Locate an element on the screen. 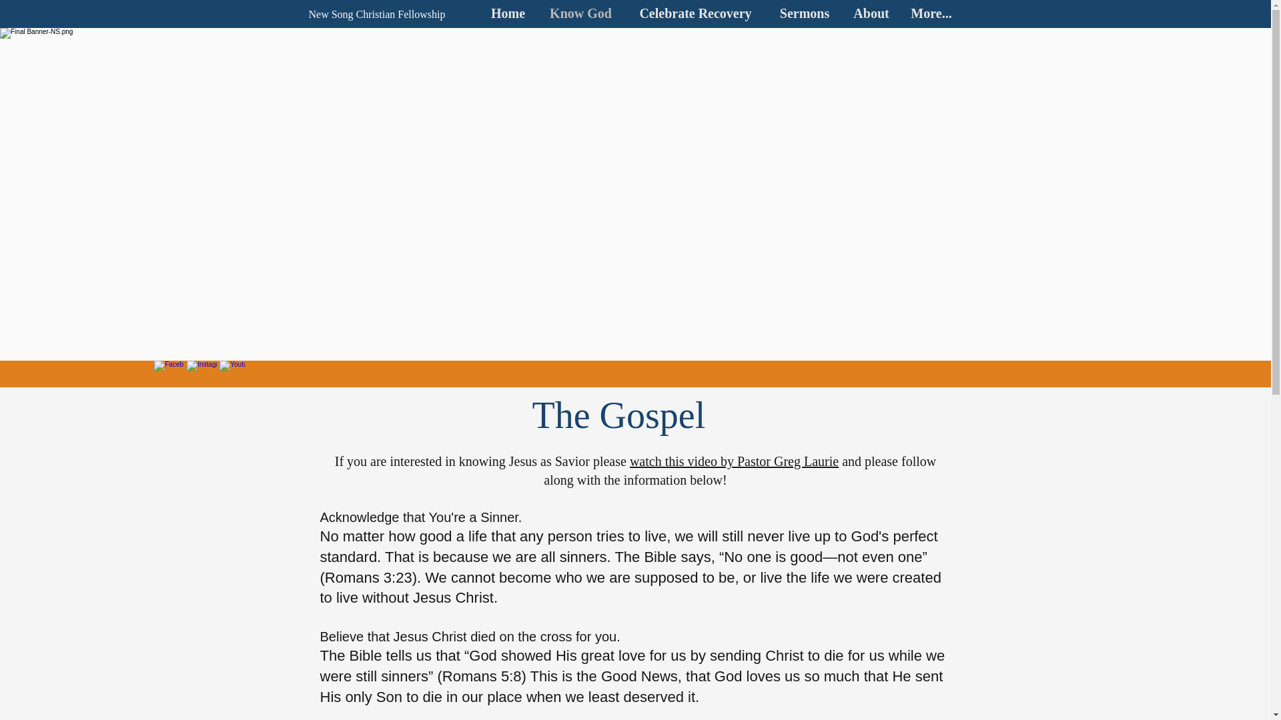 This screenshot has width=1281, height=720. Know God is located at coordinates (581, 13).